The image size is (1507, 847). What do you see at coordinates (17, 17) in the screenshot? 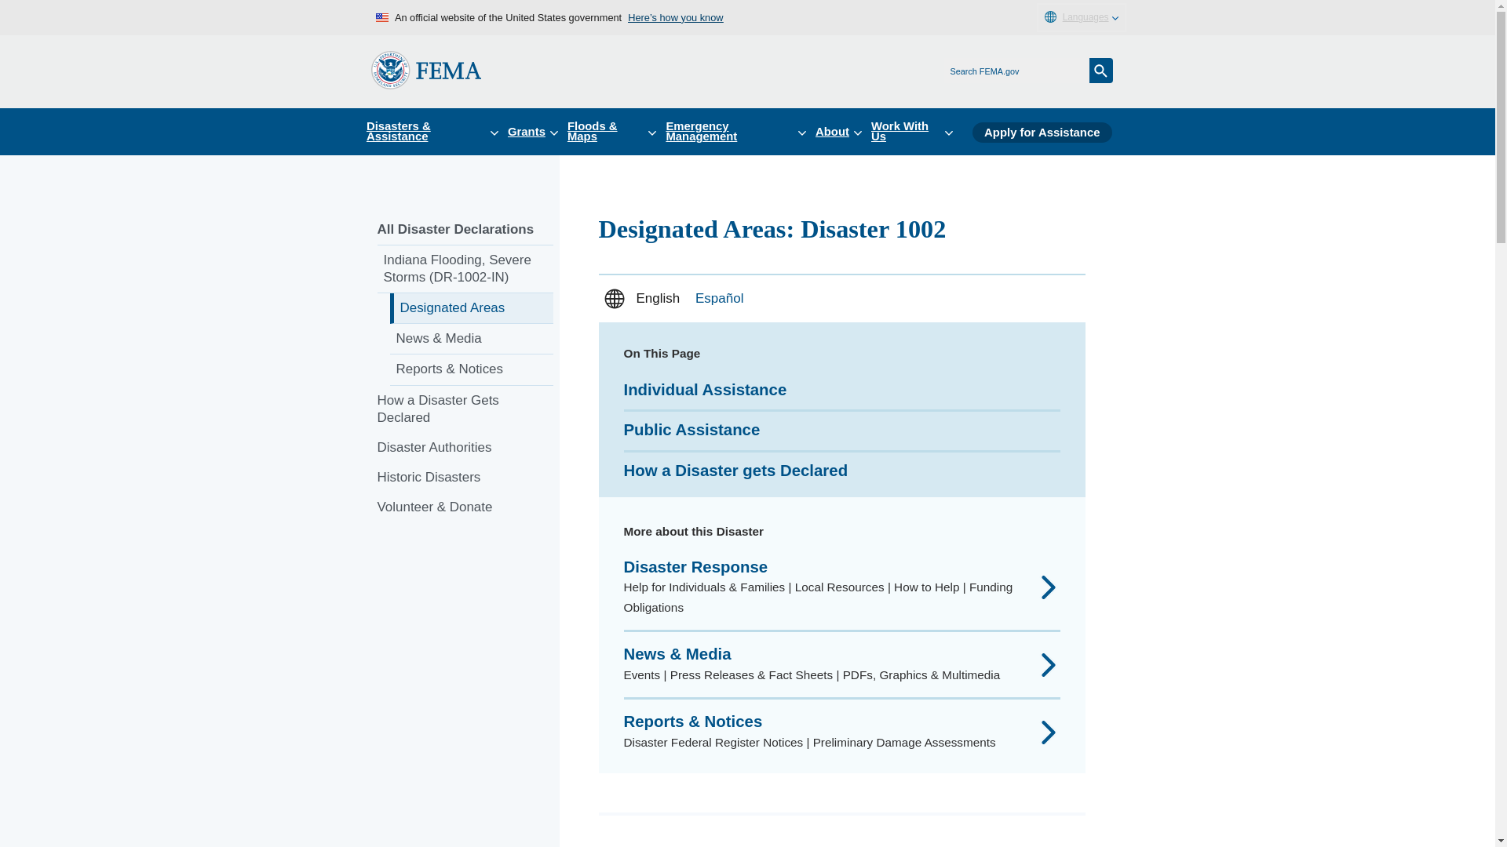
I see `Skip to main content` at bounding box center [17, 17].